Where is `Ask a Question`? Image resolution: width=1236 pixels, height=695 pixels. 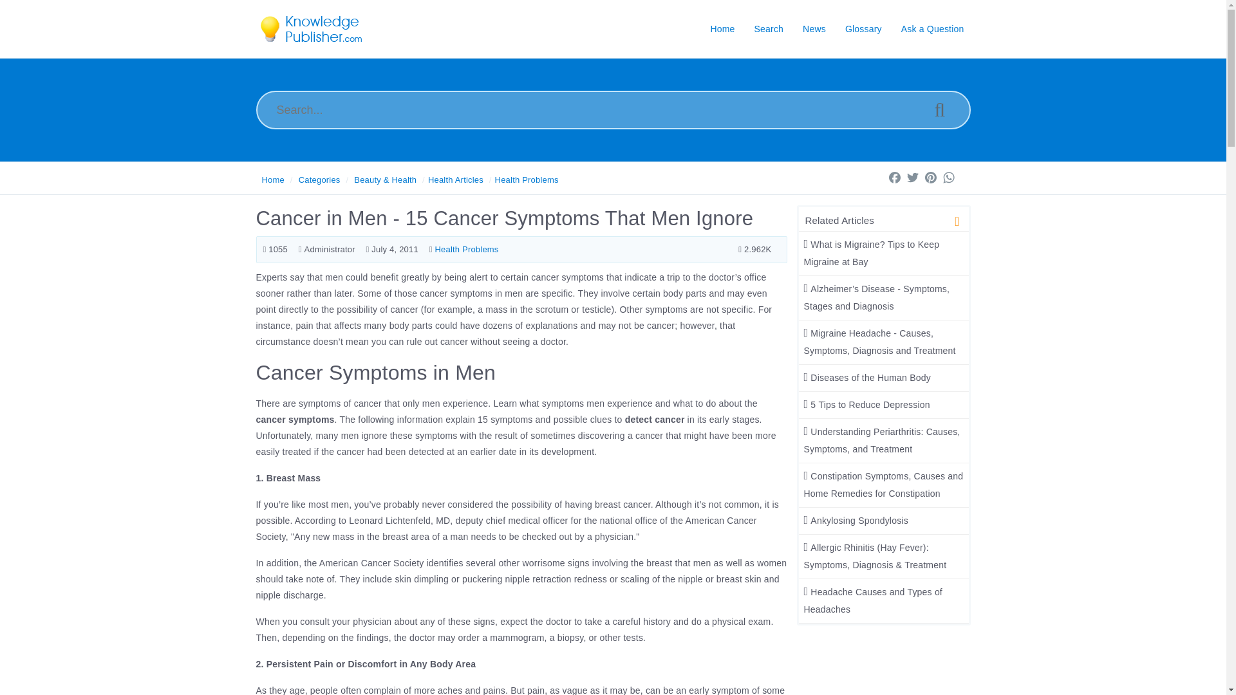 Ask a Question is located at coordinates (932, 28).